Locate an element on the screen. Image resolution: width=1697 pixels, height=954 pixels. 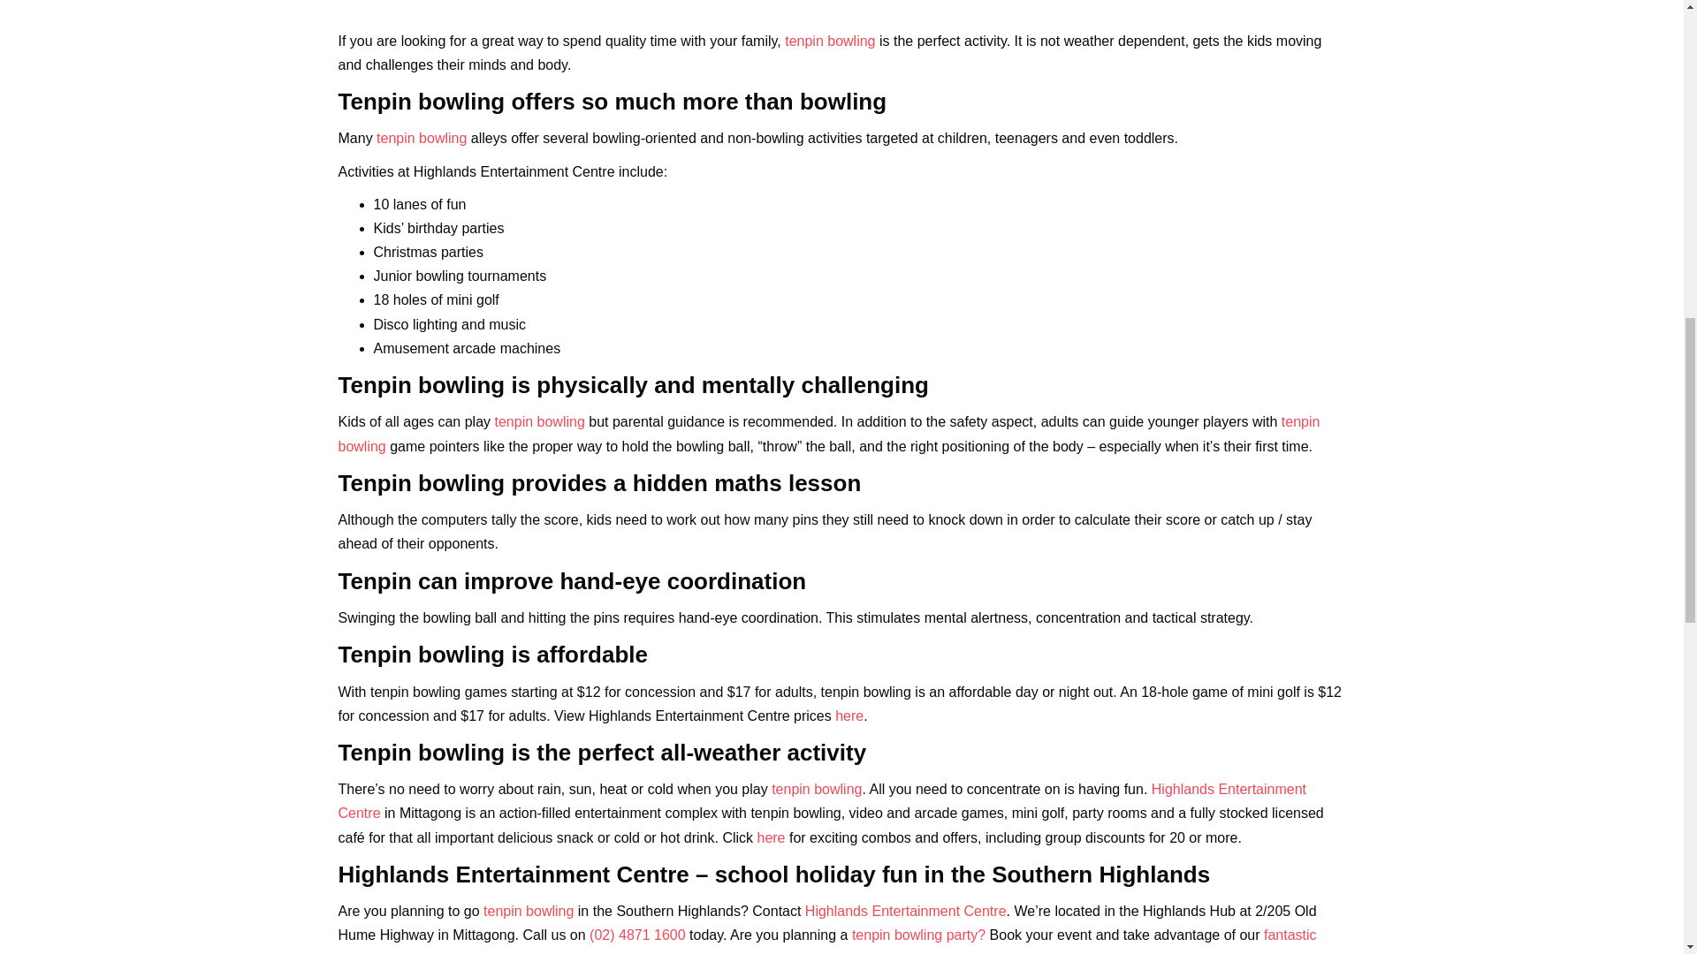
tenpin bowling is located at coordinates (540, 421).